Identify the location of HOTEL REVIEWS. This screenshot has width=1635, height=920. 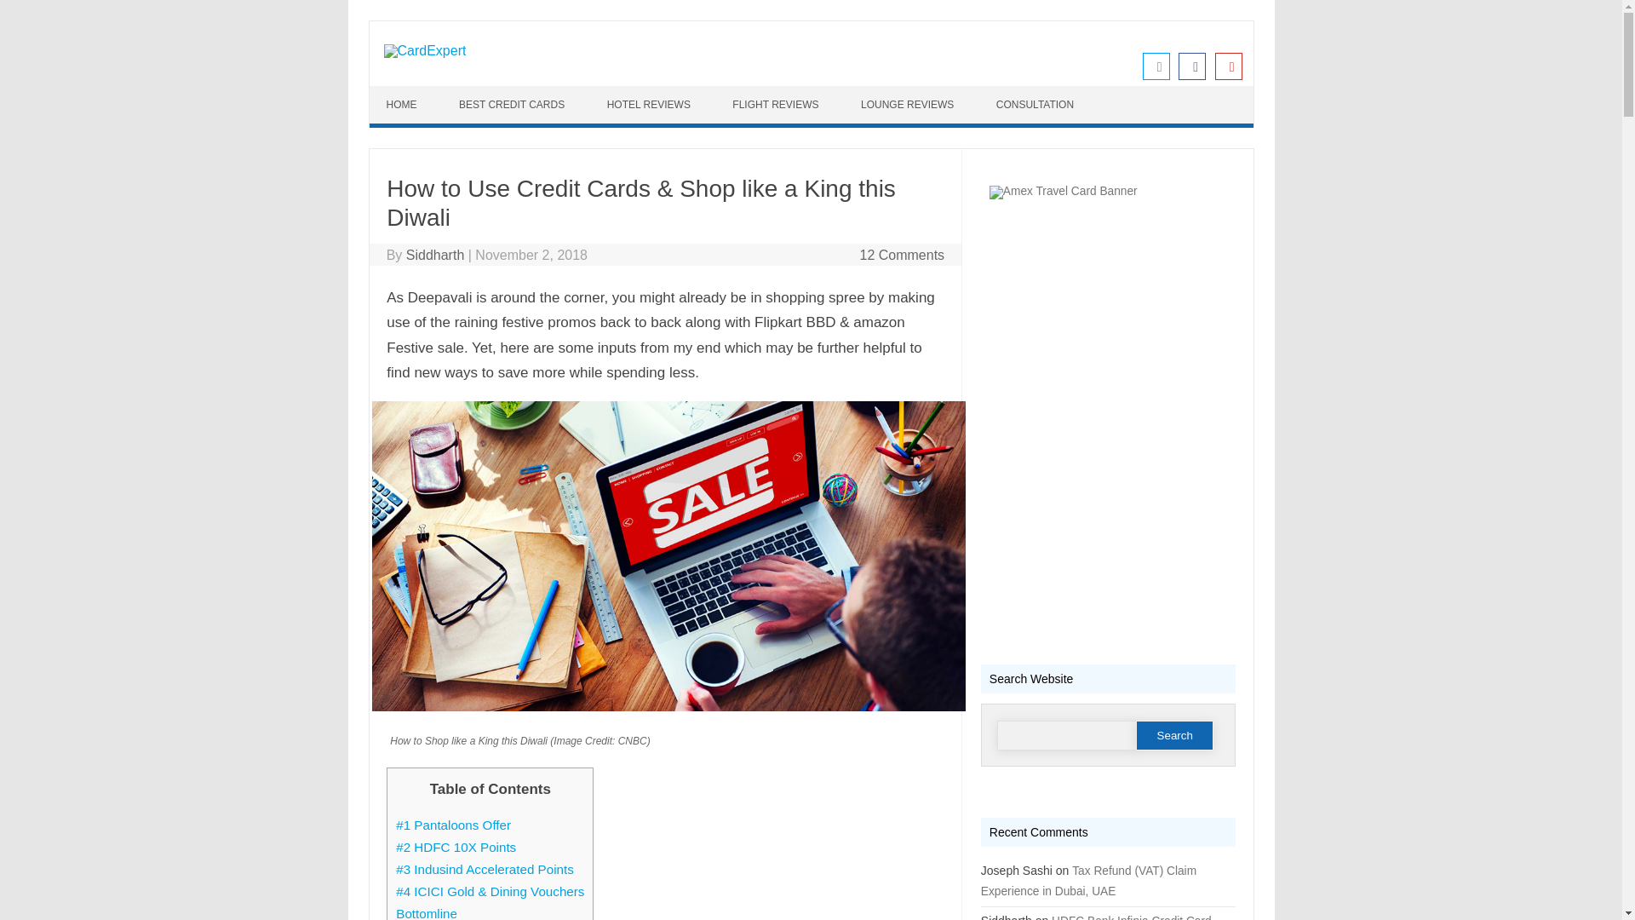
(651, 104).